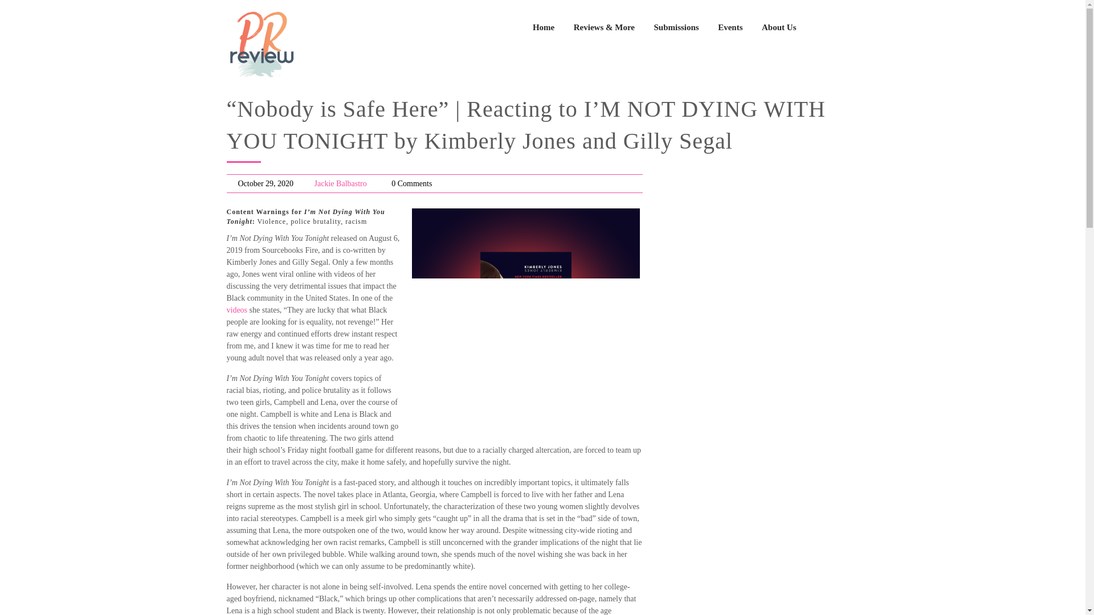 This screenshot has width=1094, height=615. What do you see at coordinates (341, 183) in the screenshot?
I see `Jackie Balbastro` at bounding box center [341, 183].